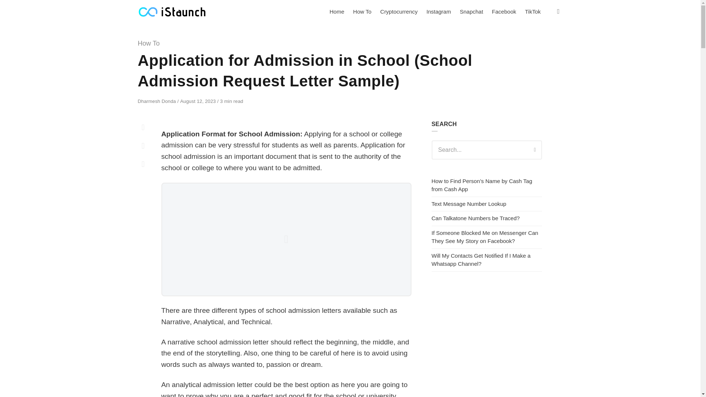 The image size is (706, 397). I want to click on Dharmesh Donda, so click(157, 101).